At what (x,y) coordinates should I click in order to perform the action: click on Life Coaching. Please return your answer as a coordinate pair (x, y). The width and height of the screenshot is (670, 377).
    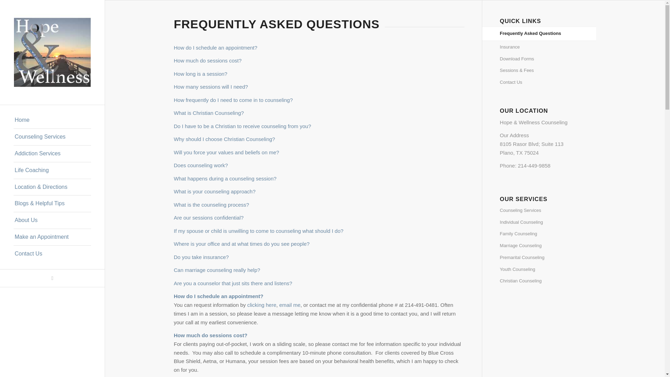
    Looking at the image, I should click on (52, 171).